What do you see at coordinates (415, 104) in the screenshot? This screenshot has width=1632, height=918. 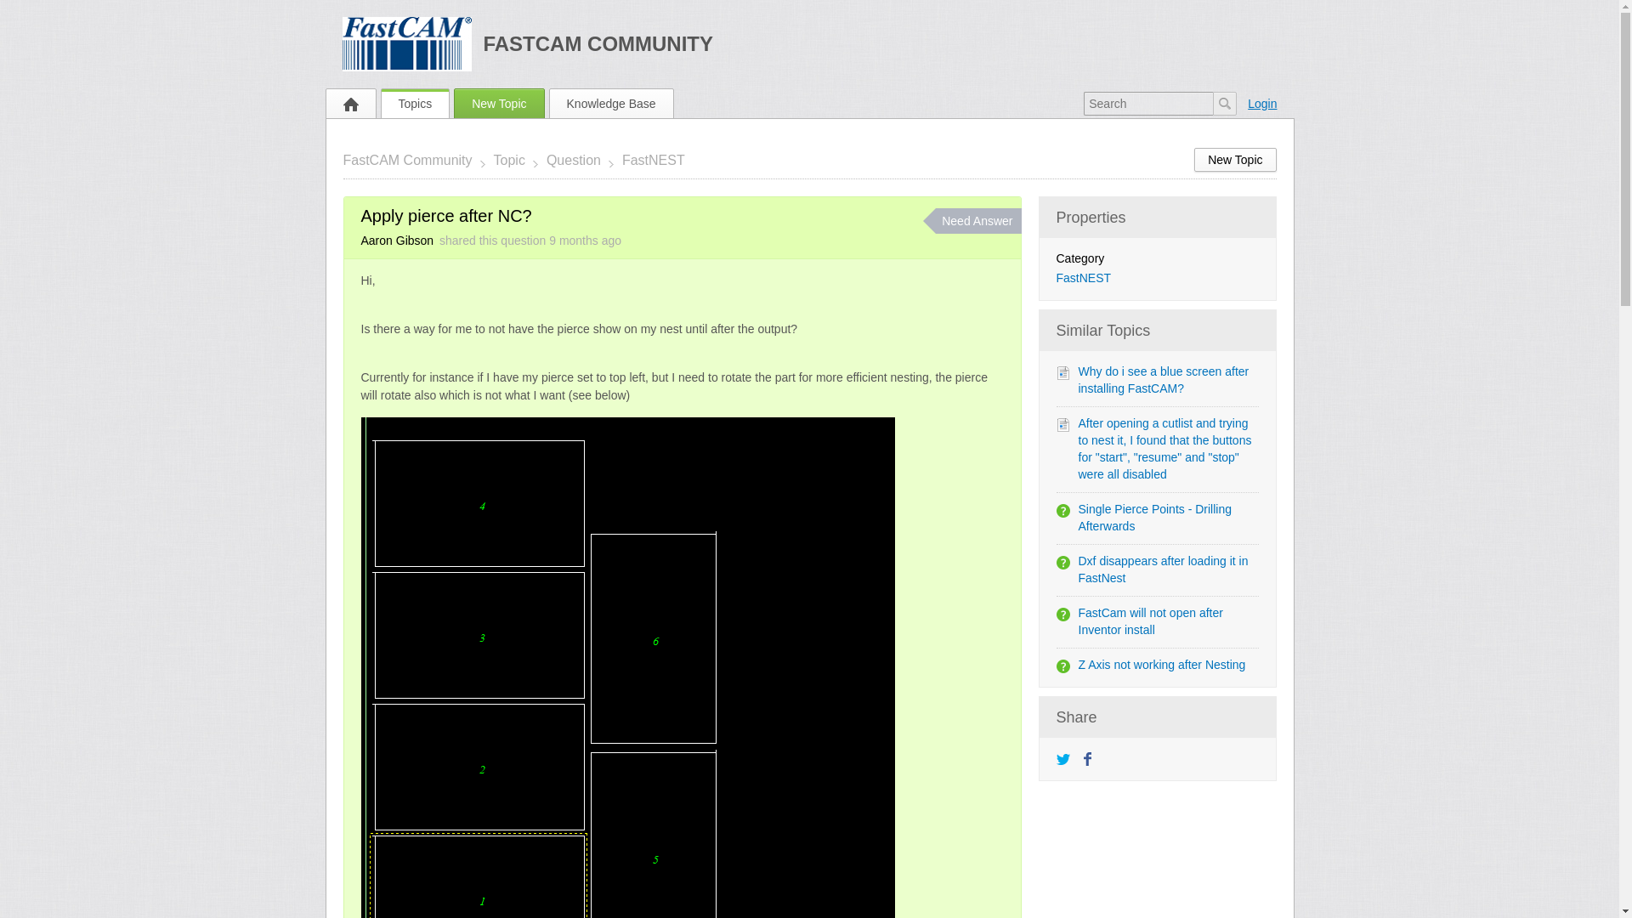 I see `Topics` at bounding box center [415, 104].